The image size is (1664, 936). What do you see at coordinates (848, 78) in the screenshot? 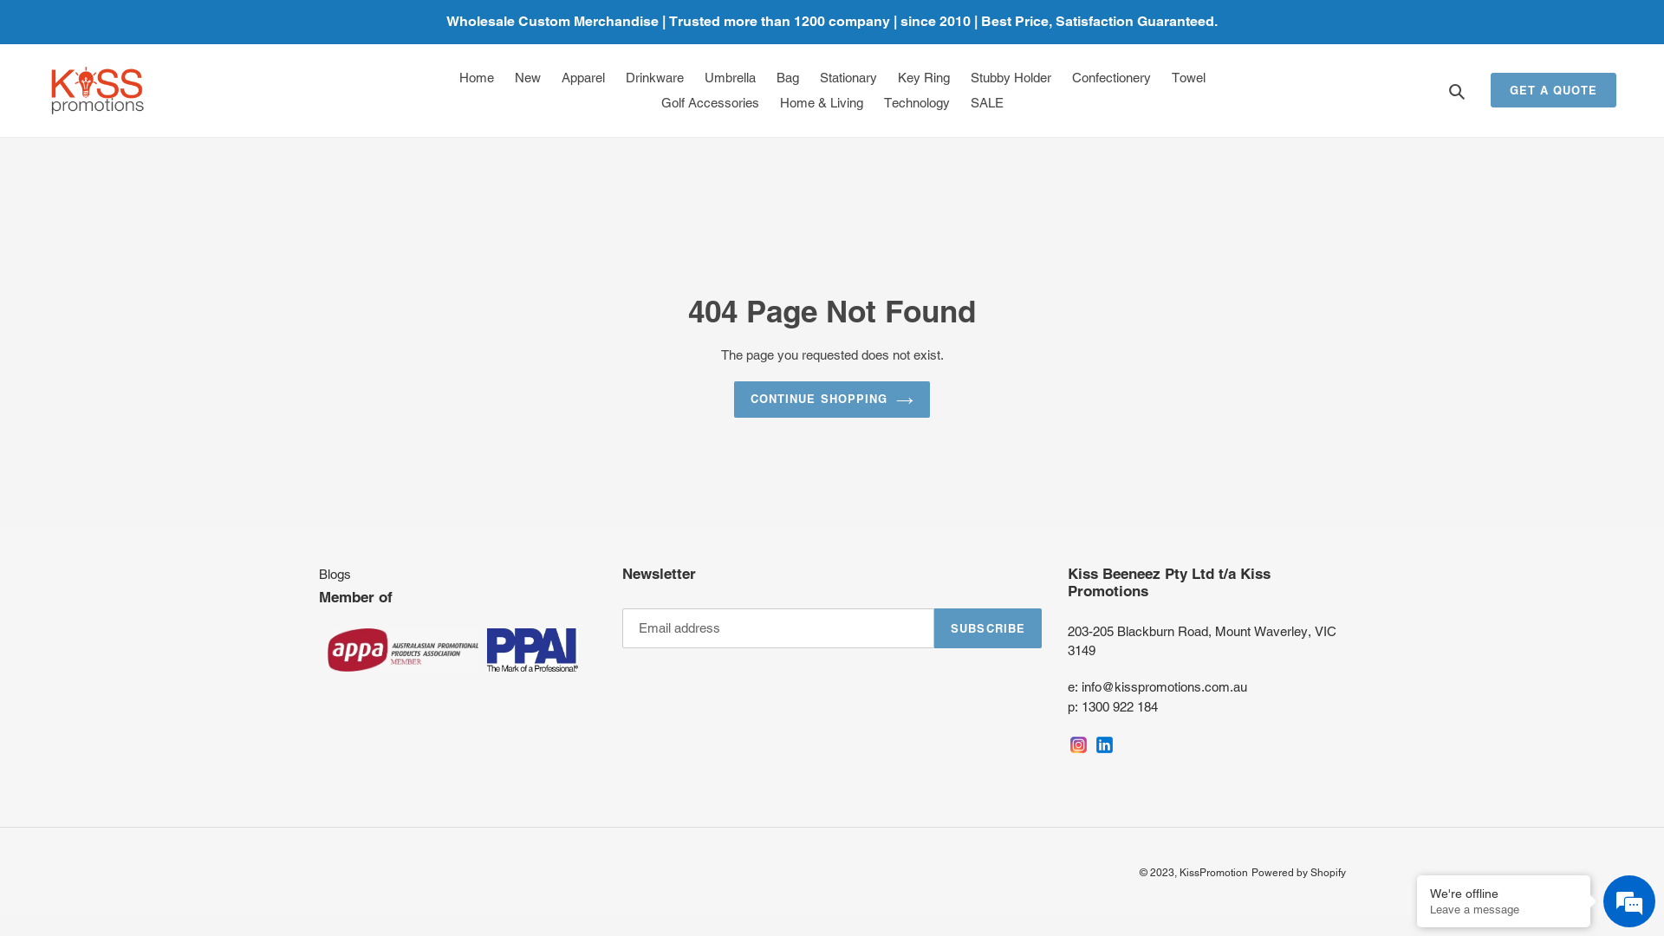
I see `Stationary` at bounding box center [848, 78].